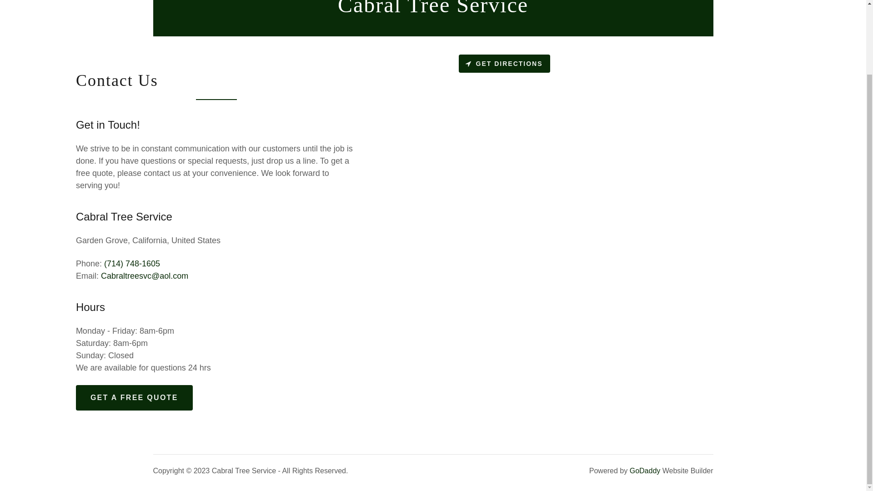 This screenshot has width=873, height=491. What do you see at coordinates (135, 397) in the screenshot?
I see `GET A FREE QUOTE` at bounding box center [135, 397].